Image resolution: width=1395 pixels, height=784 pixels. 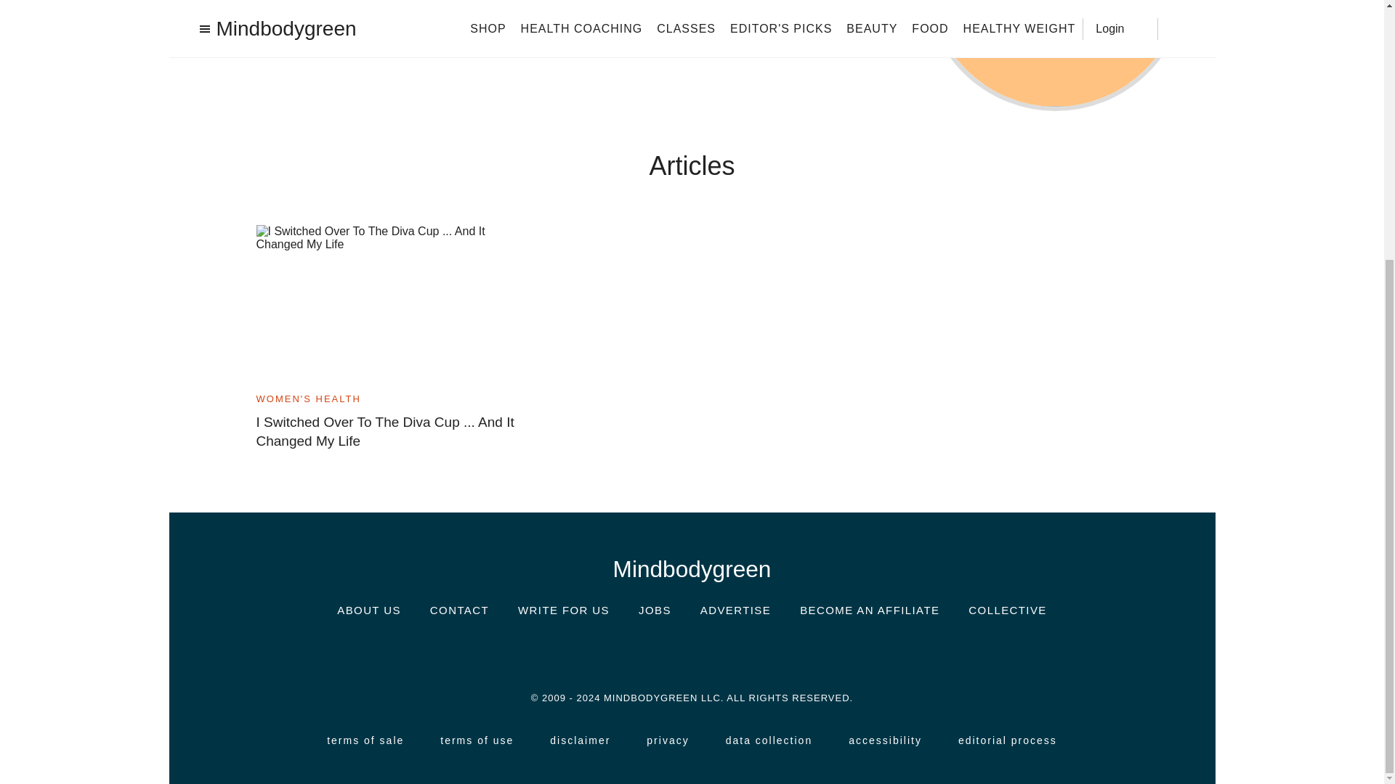 What do you see at coordinates (604, 652) in the screenshot?
I see `Instagram` at bounding box center [604, 652].